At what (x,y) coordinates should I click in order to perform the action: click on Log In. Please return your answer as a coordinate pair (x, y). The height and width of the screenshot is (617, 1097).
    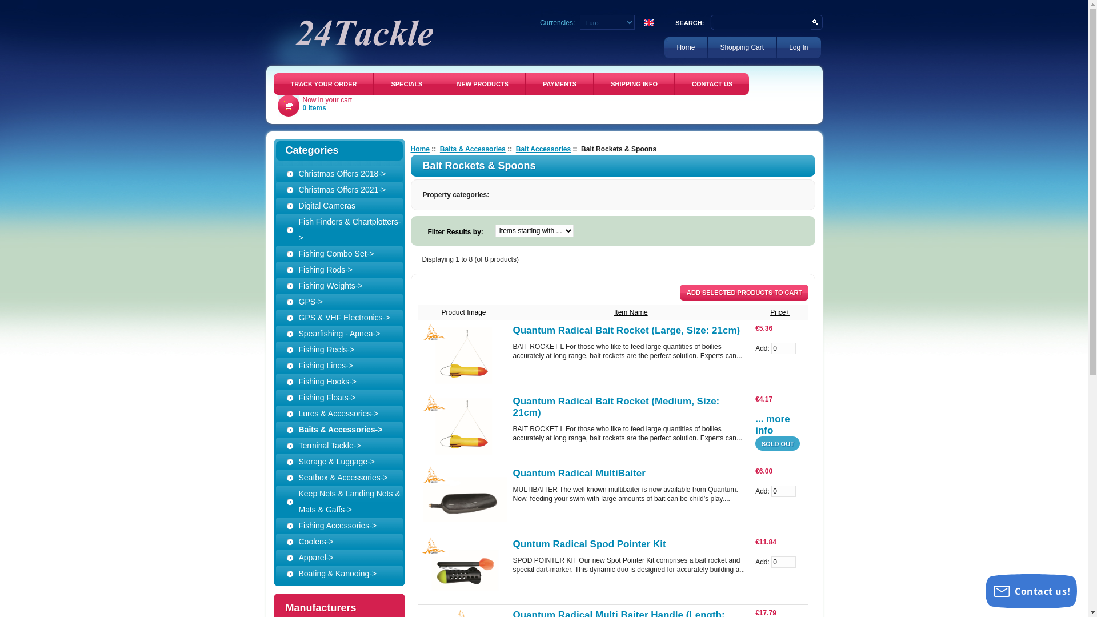
    Looking at the image, I should click on (799, 48).